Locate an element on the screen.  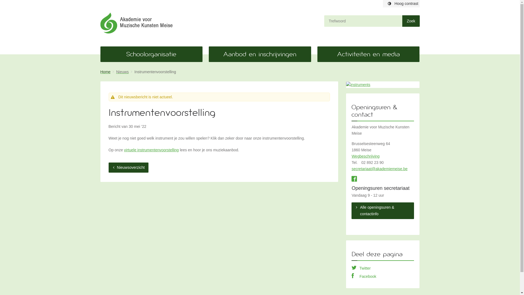
Zoek is located at coordinates (411, 21).